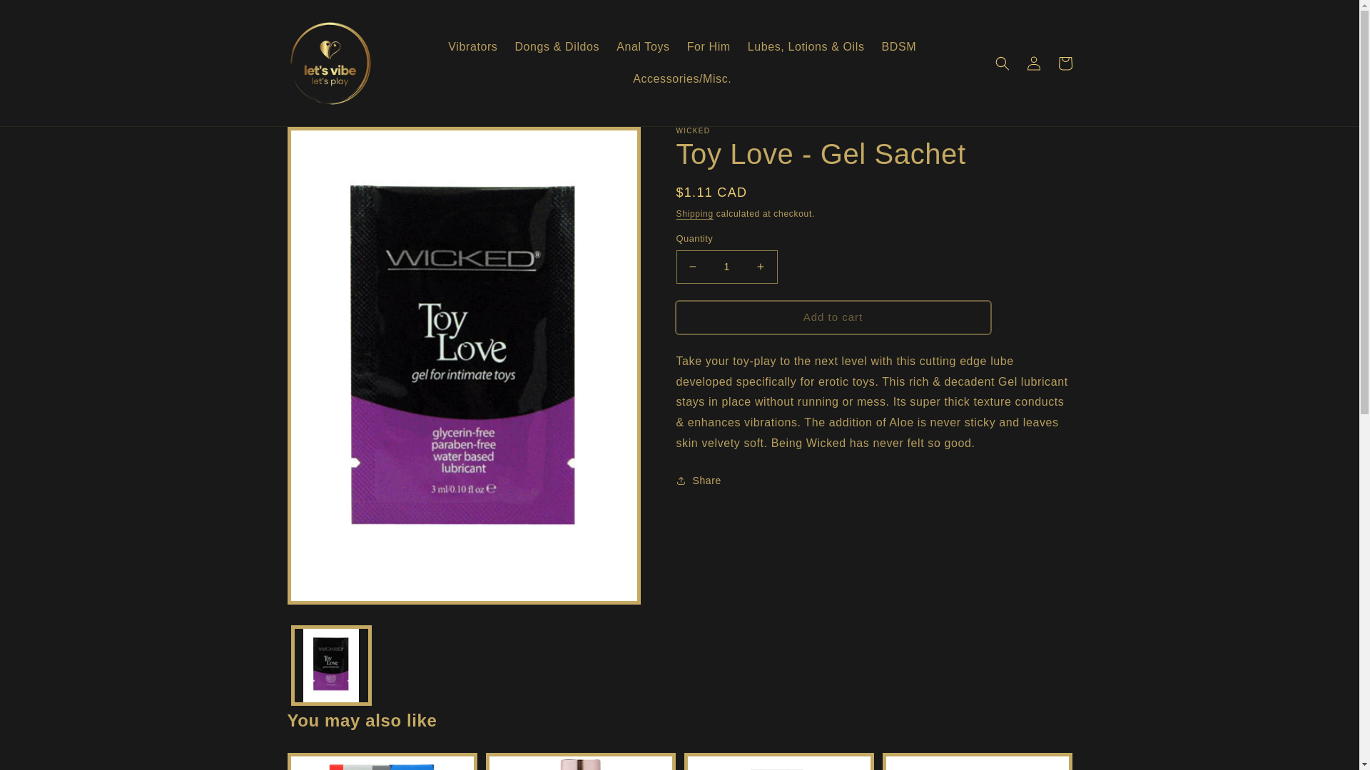 The height and width of the screenshot is (770, 1370). Describe the element at coordinates (761, 267) in the screenshot. I see `Increase quantity for Toy Love - Gel Sachet` at that location.